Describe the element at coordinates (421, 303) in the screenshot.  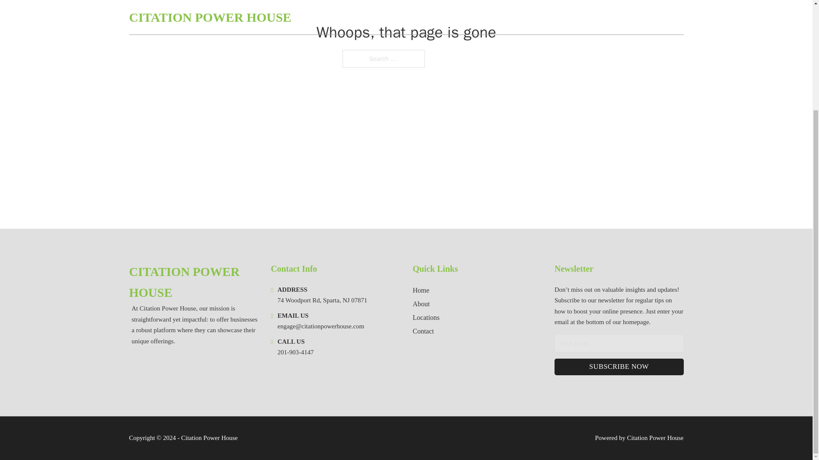
I see `About` at that location.